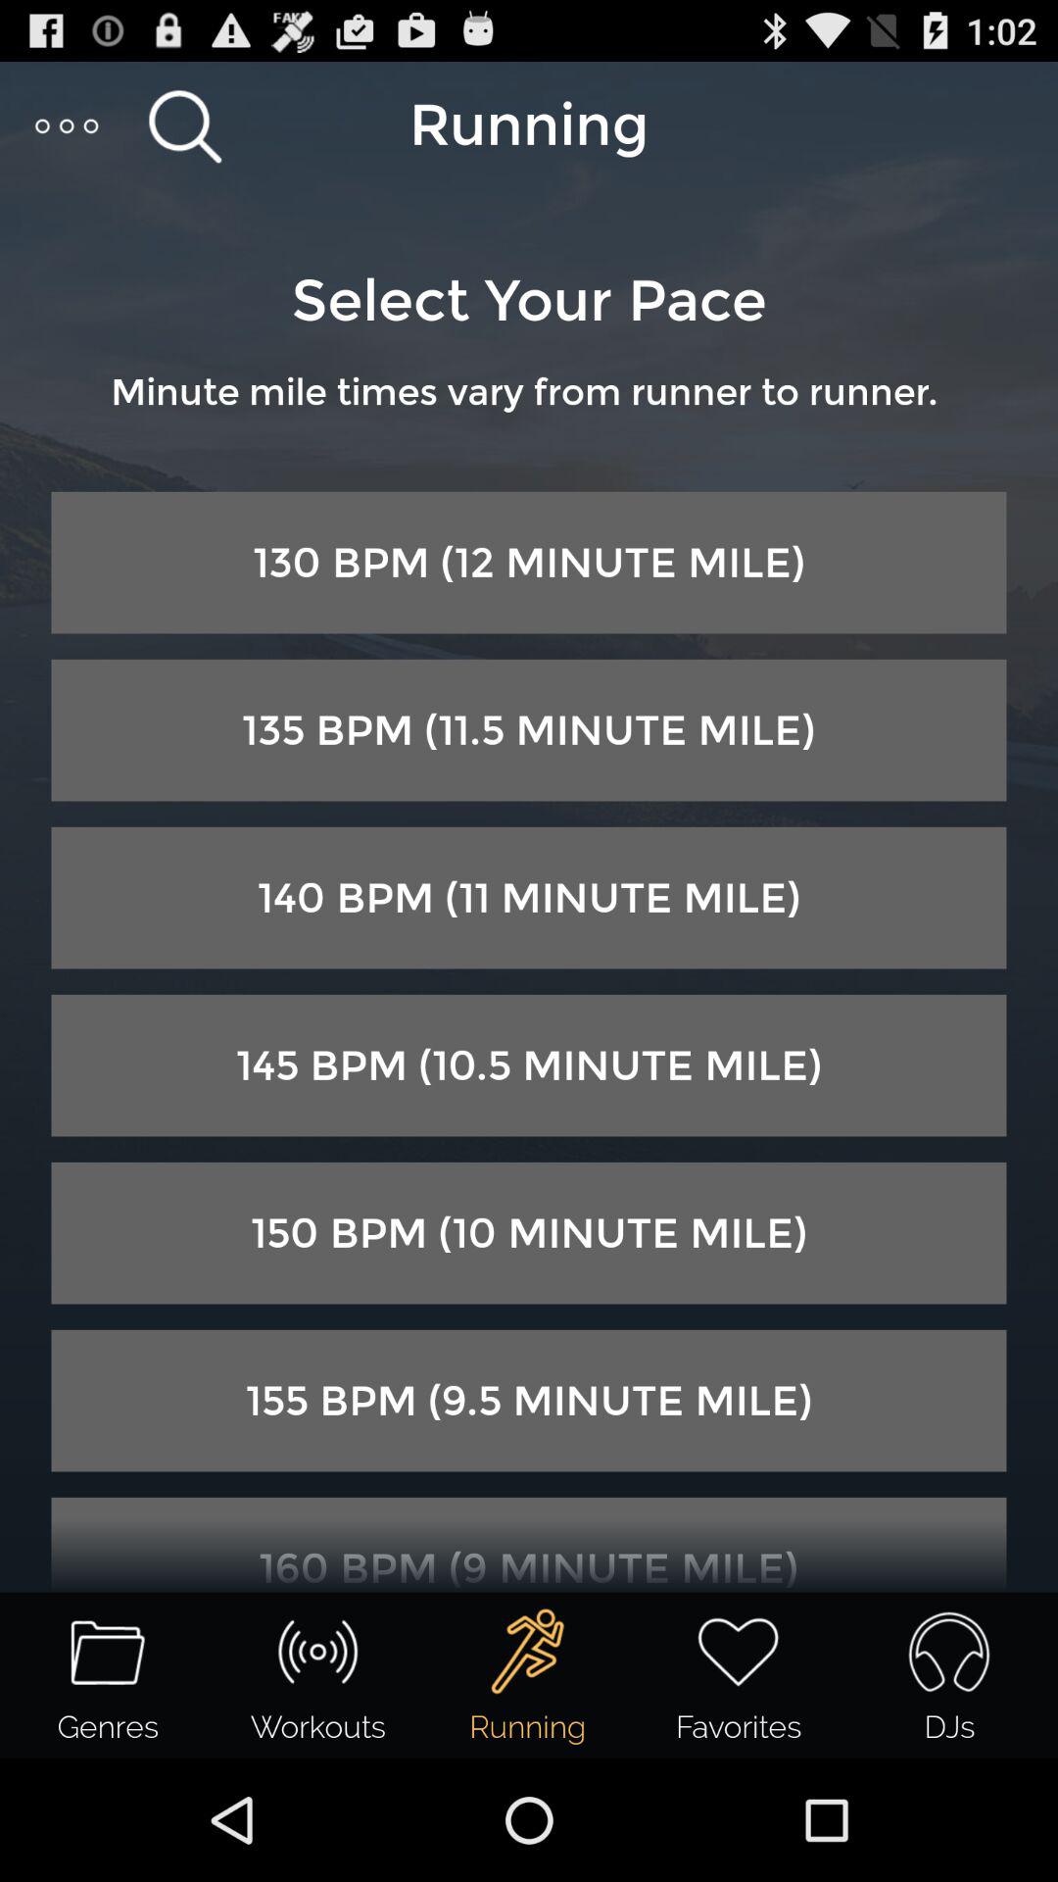 This screenshot has width=1058, height=1882. What do you see at coordinates (529, 563) in the screenshot?
I see `scroll to the 130 bpm 12 item` at bounding box center [529, 563].